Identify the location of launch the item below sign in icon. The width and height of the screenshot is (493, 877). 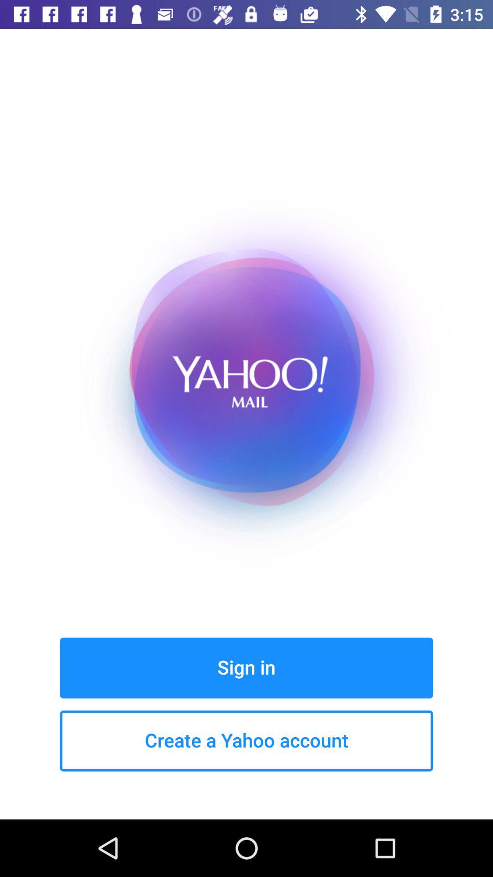
(246, 741).